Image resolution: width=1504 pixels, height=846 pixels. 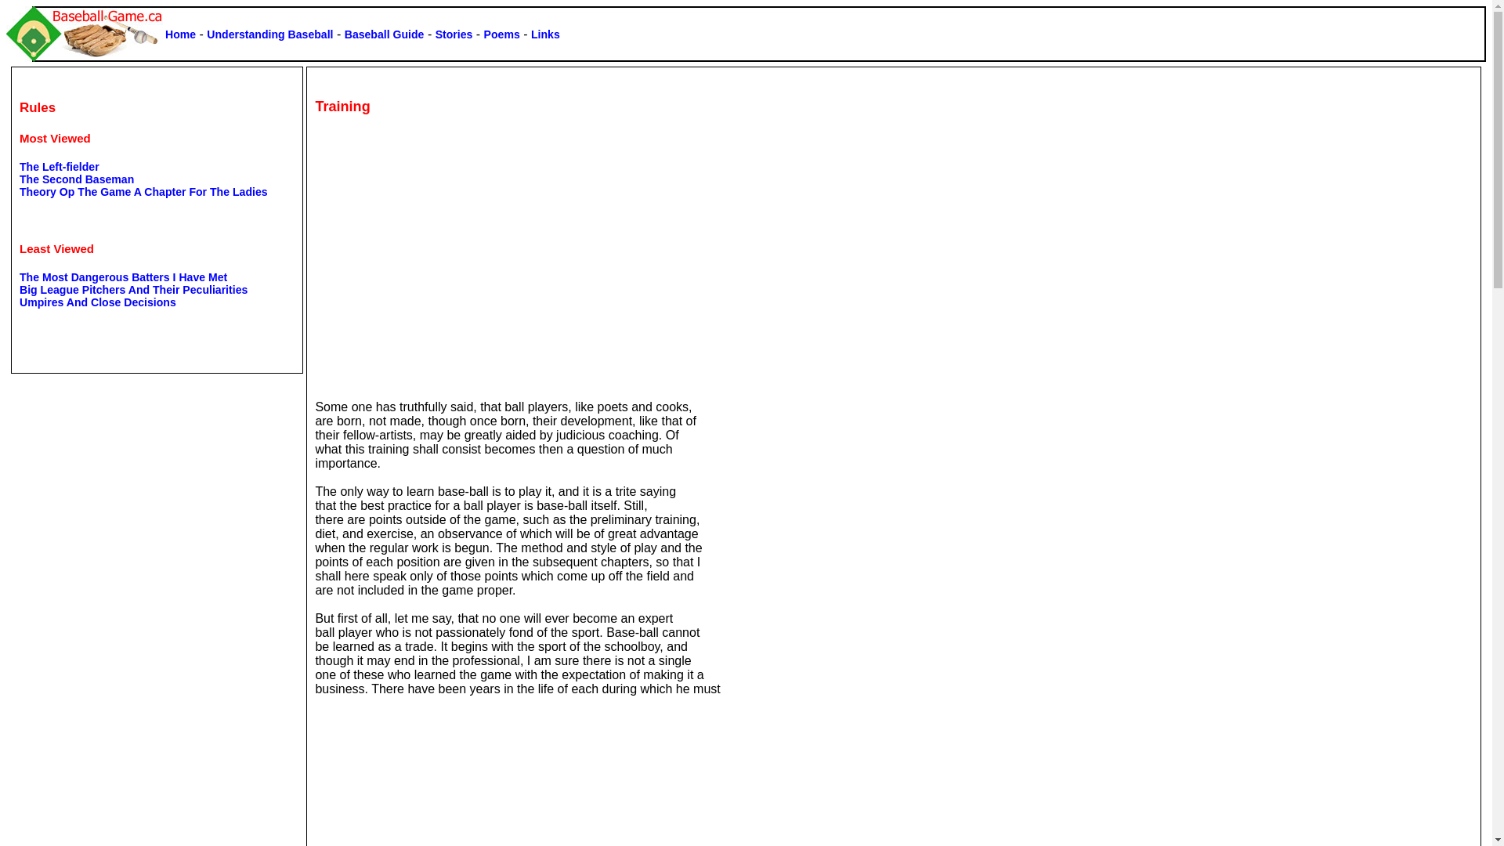 What do you see at coordinates (385, 34) in the screenshot?
I see `Baseball Guide` at bounding box center [385, 34].